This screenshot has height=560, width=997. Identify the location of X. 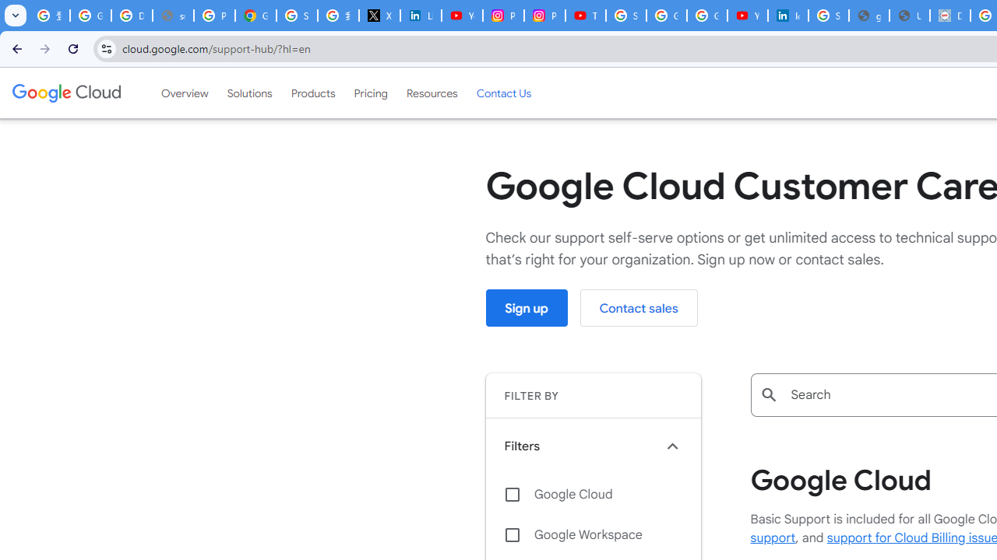
(379, 16).